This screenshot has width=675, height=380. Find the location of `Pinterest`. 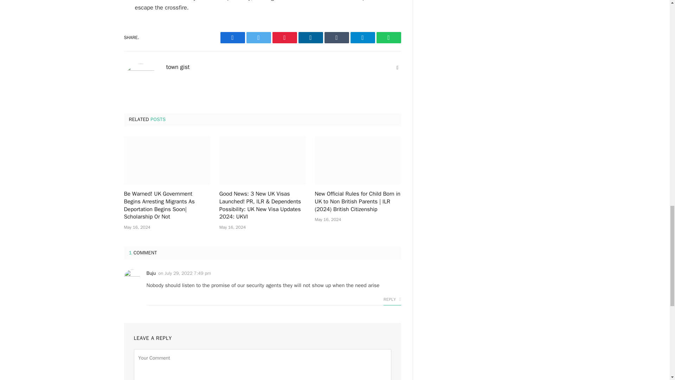

Pinterest is located at coordinates (284, 37).